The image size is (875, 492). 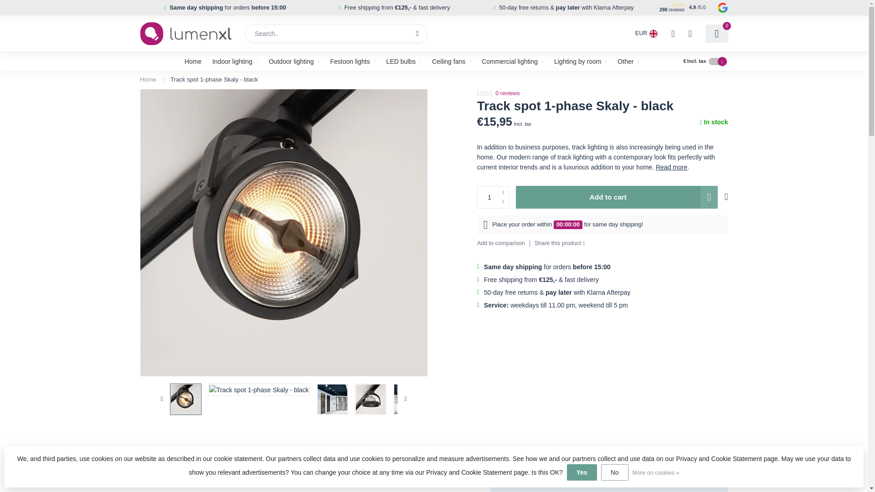 I want to click on 1, so click(x=493, y=197).